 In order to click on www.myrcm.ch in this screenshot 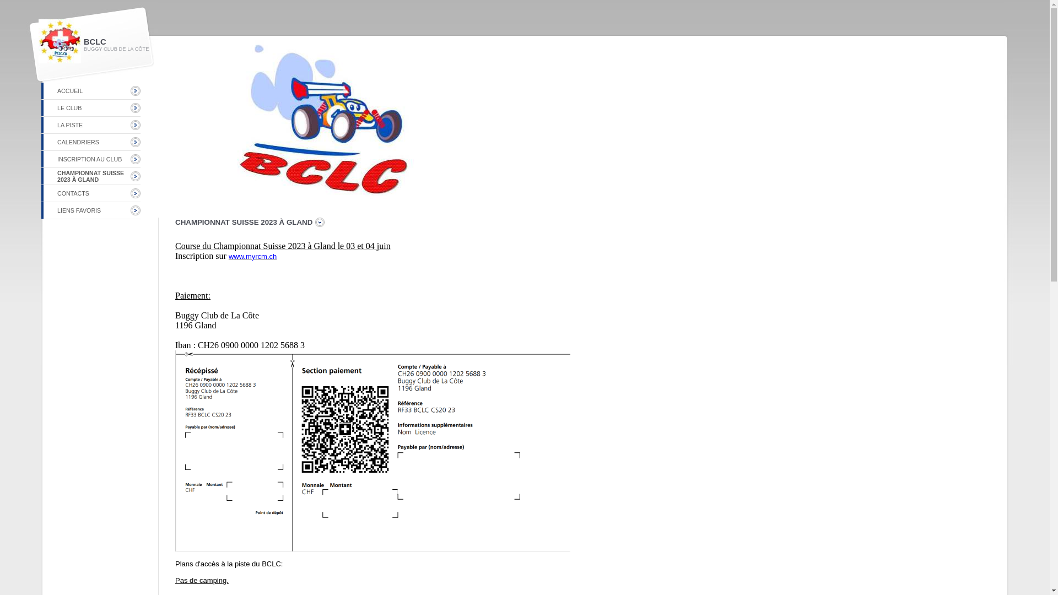, I will do `click(252, 257)`.